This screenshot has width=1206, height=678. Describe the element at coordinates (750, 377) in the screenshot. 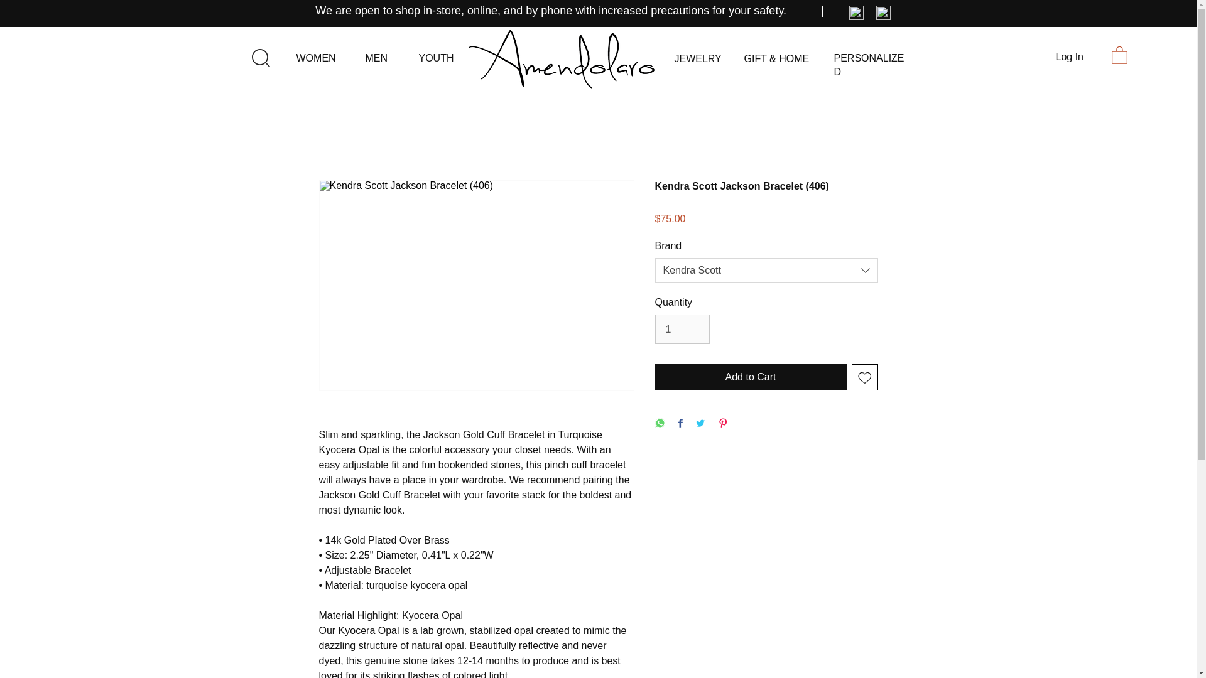

I see `Add to Cart` at that location.